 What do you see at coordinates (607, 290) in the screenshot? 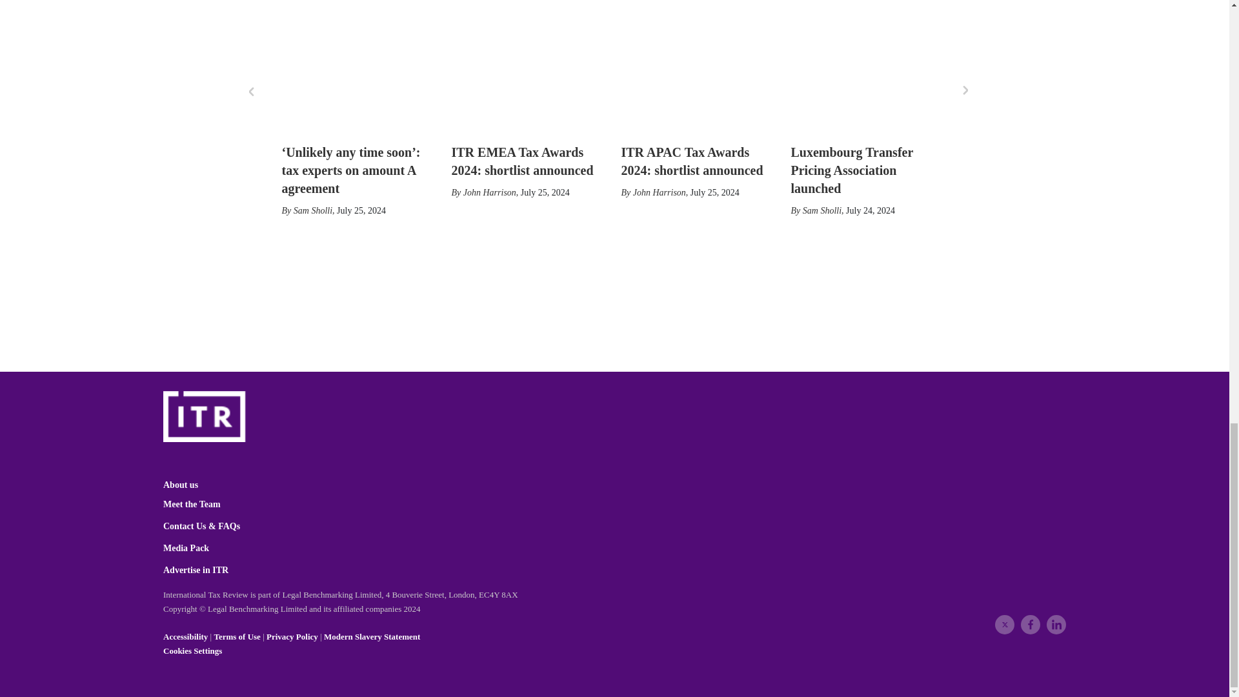
I see `3rd party ad content` at bounding box center [607, 290].